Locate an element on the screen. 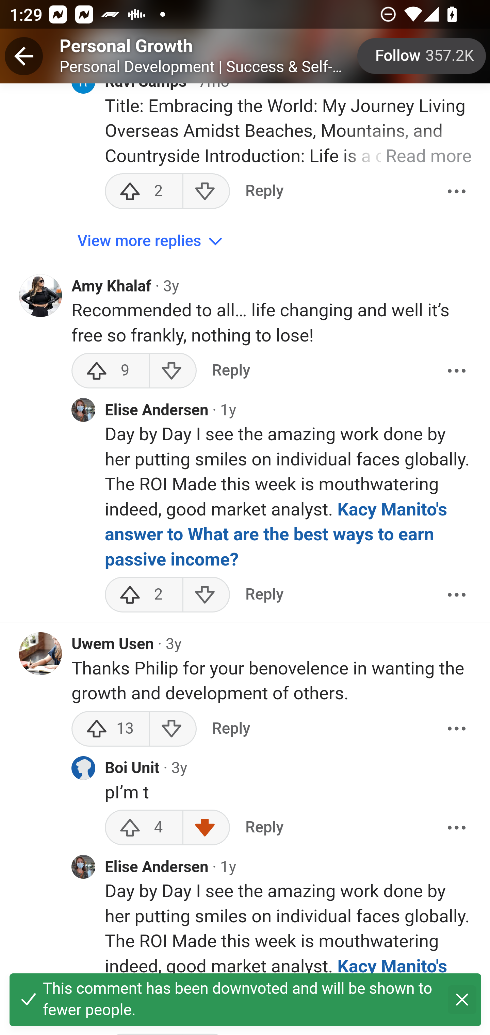  More is located at coordinates (456, 729).